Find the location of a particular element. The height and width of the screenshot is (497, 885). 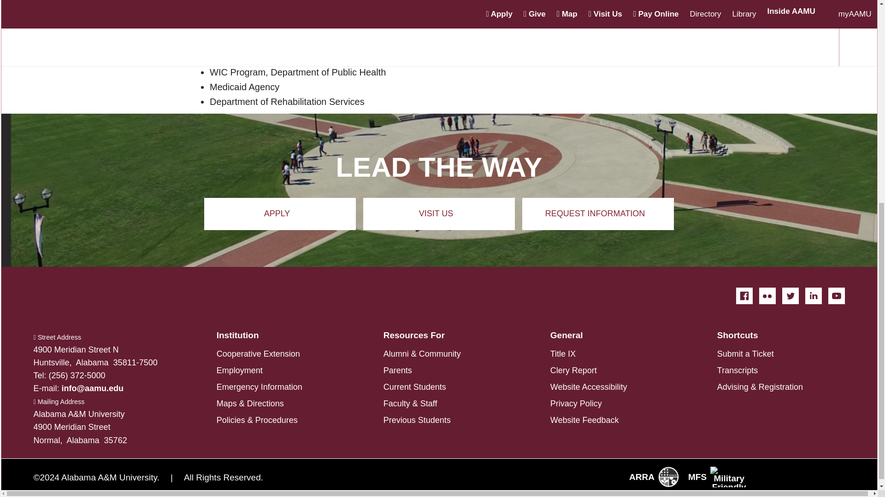

Flickr is located at coordinates (767, 295).